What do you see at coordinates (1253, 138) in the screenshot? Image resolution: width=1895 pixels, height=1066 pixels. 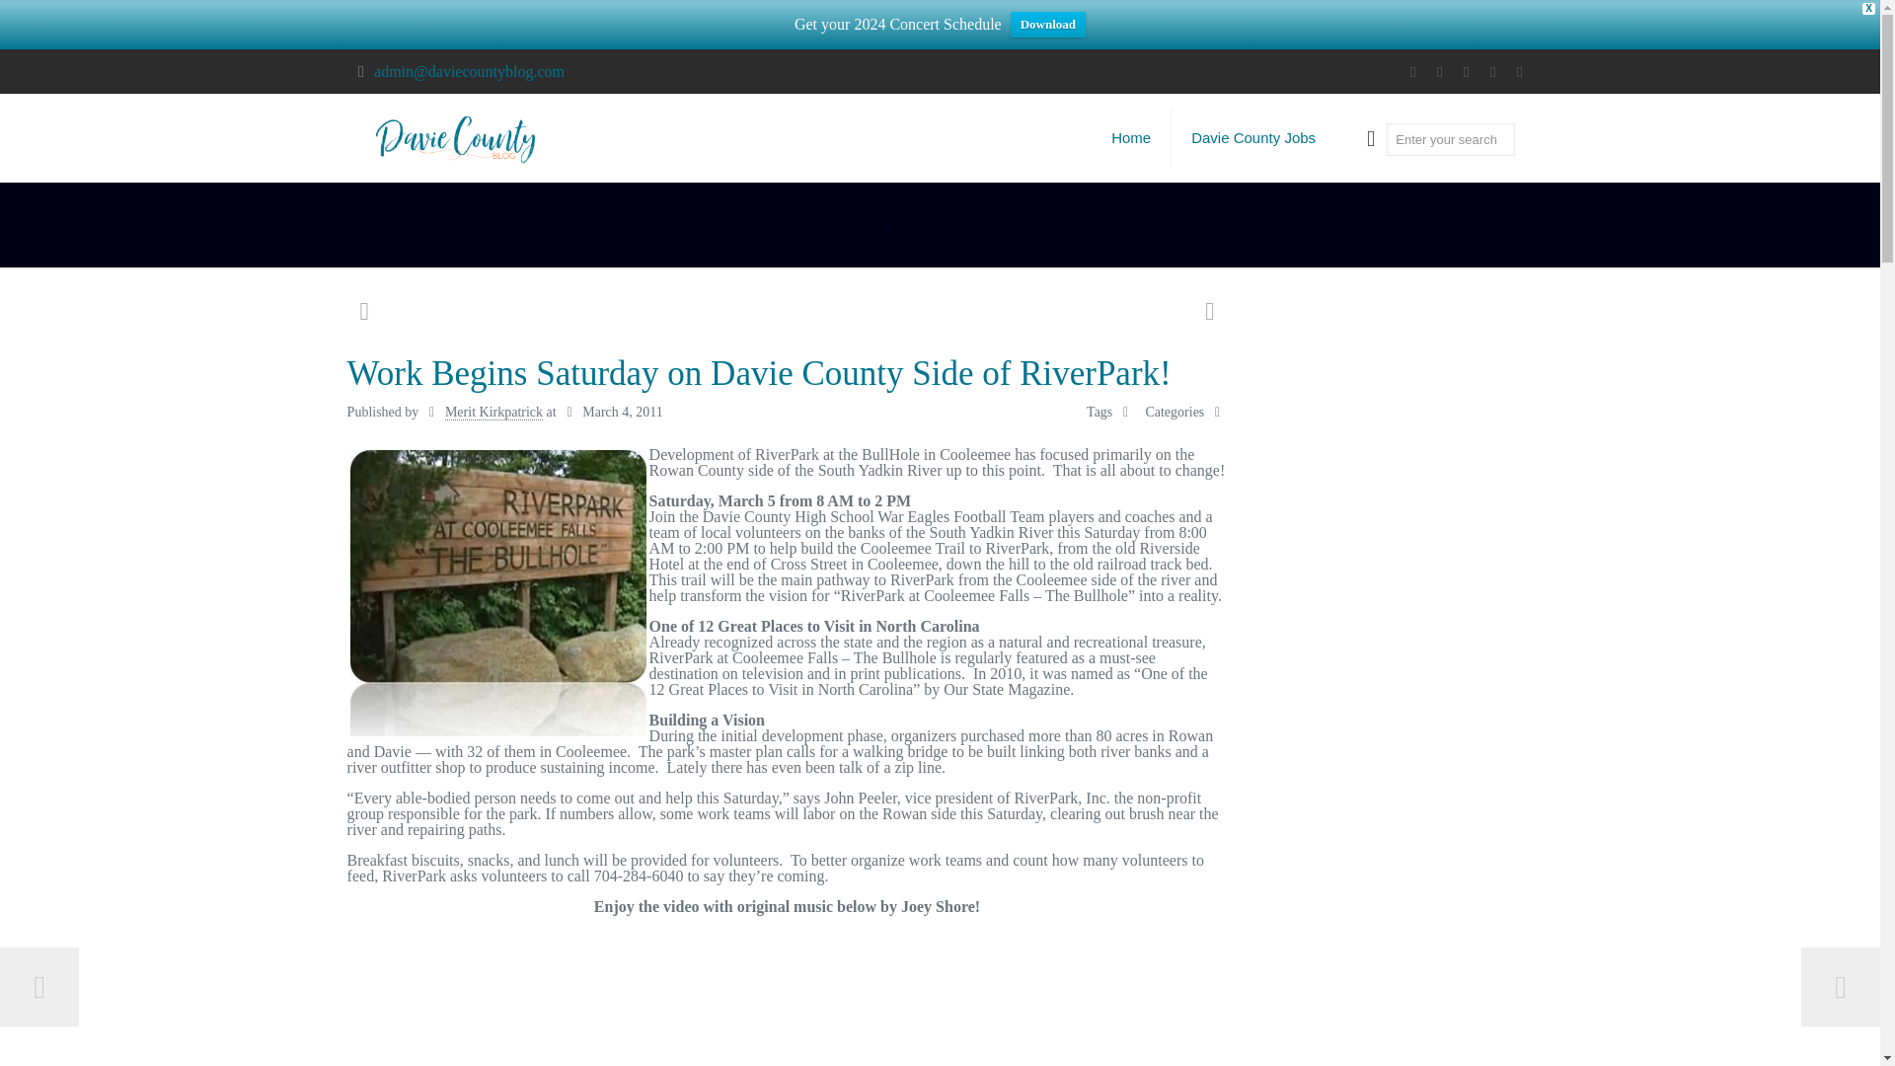 I see `Davie County Jobs` at bounding box center [1253, 138].